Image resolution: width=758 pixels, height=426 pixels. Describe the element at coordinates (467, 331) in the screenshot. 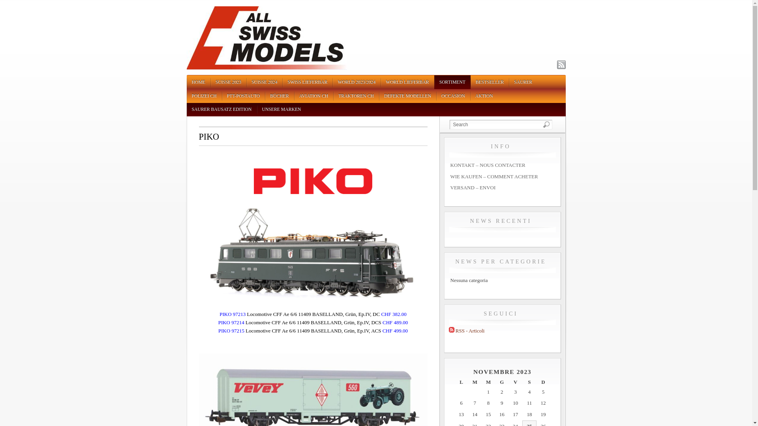

I see ` RSS - Articoli` at that location.